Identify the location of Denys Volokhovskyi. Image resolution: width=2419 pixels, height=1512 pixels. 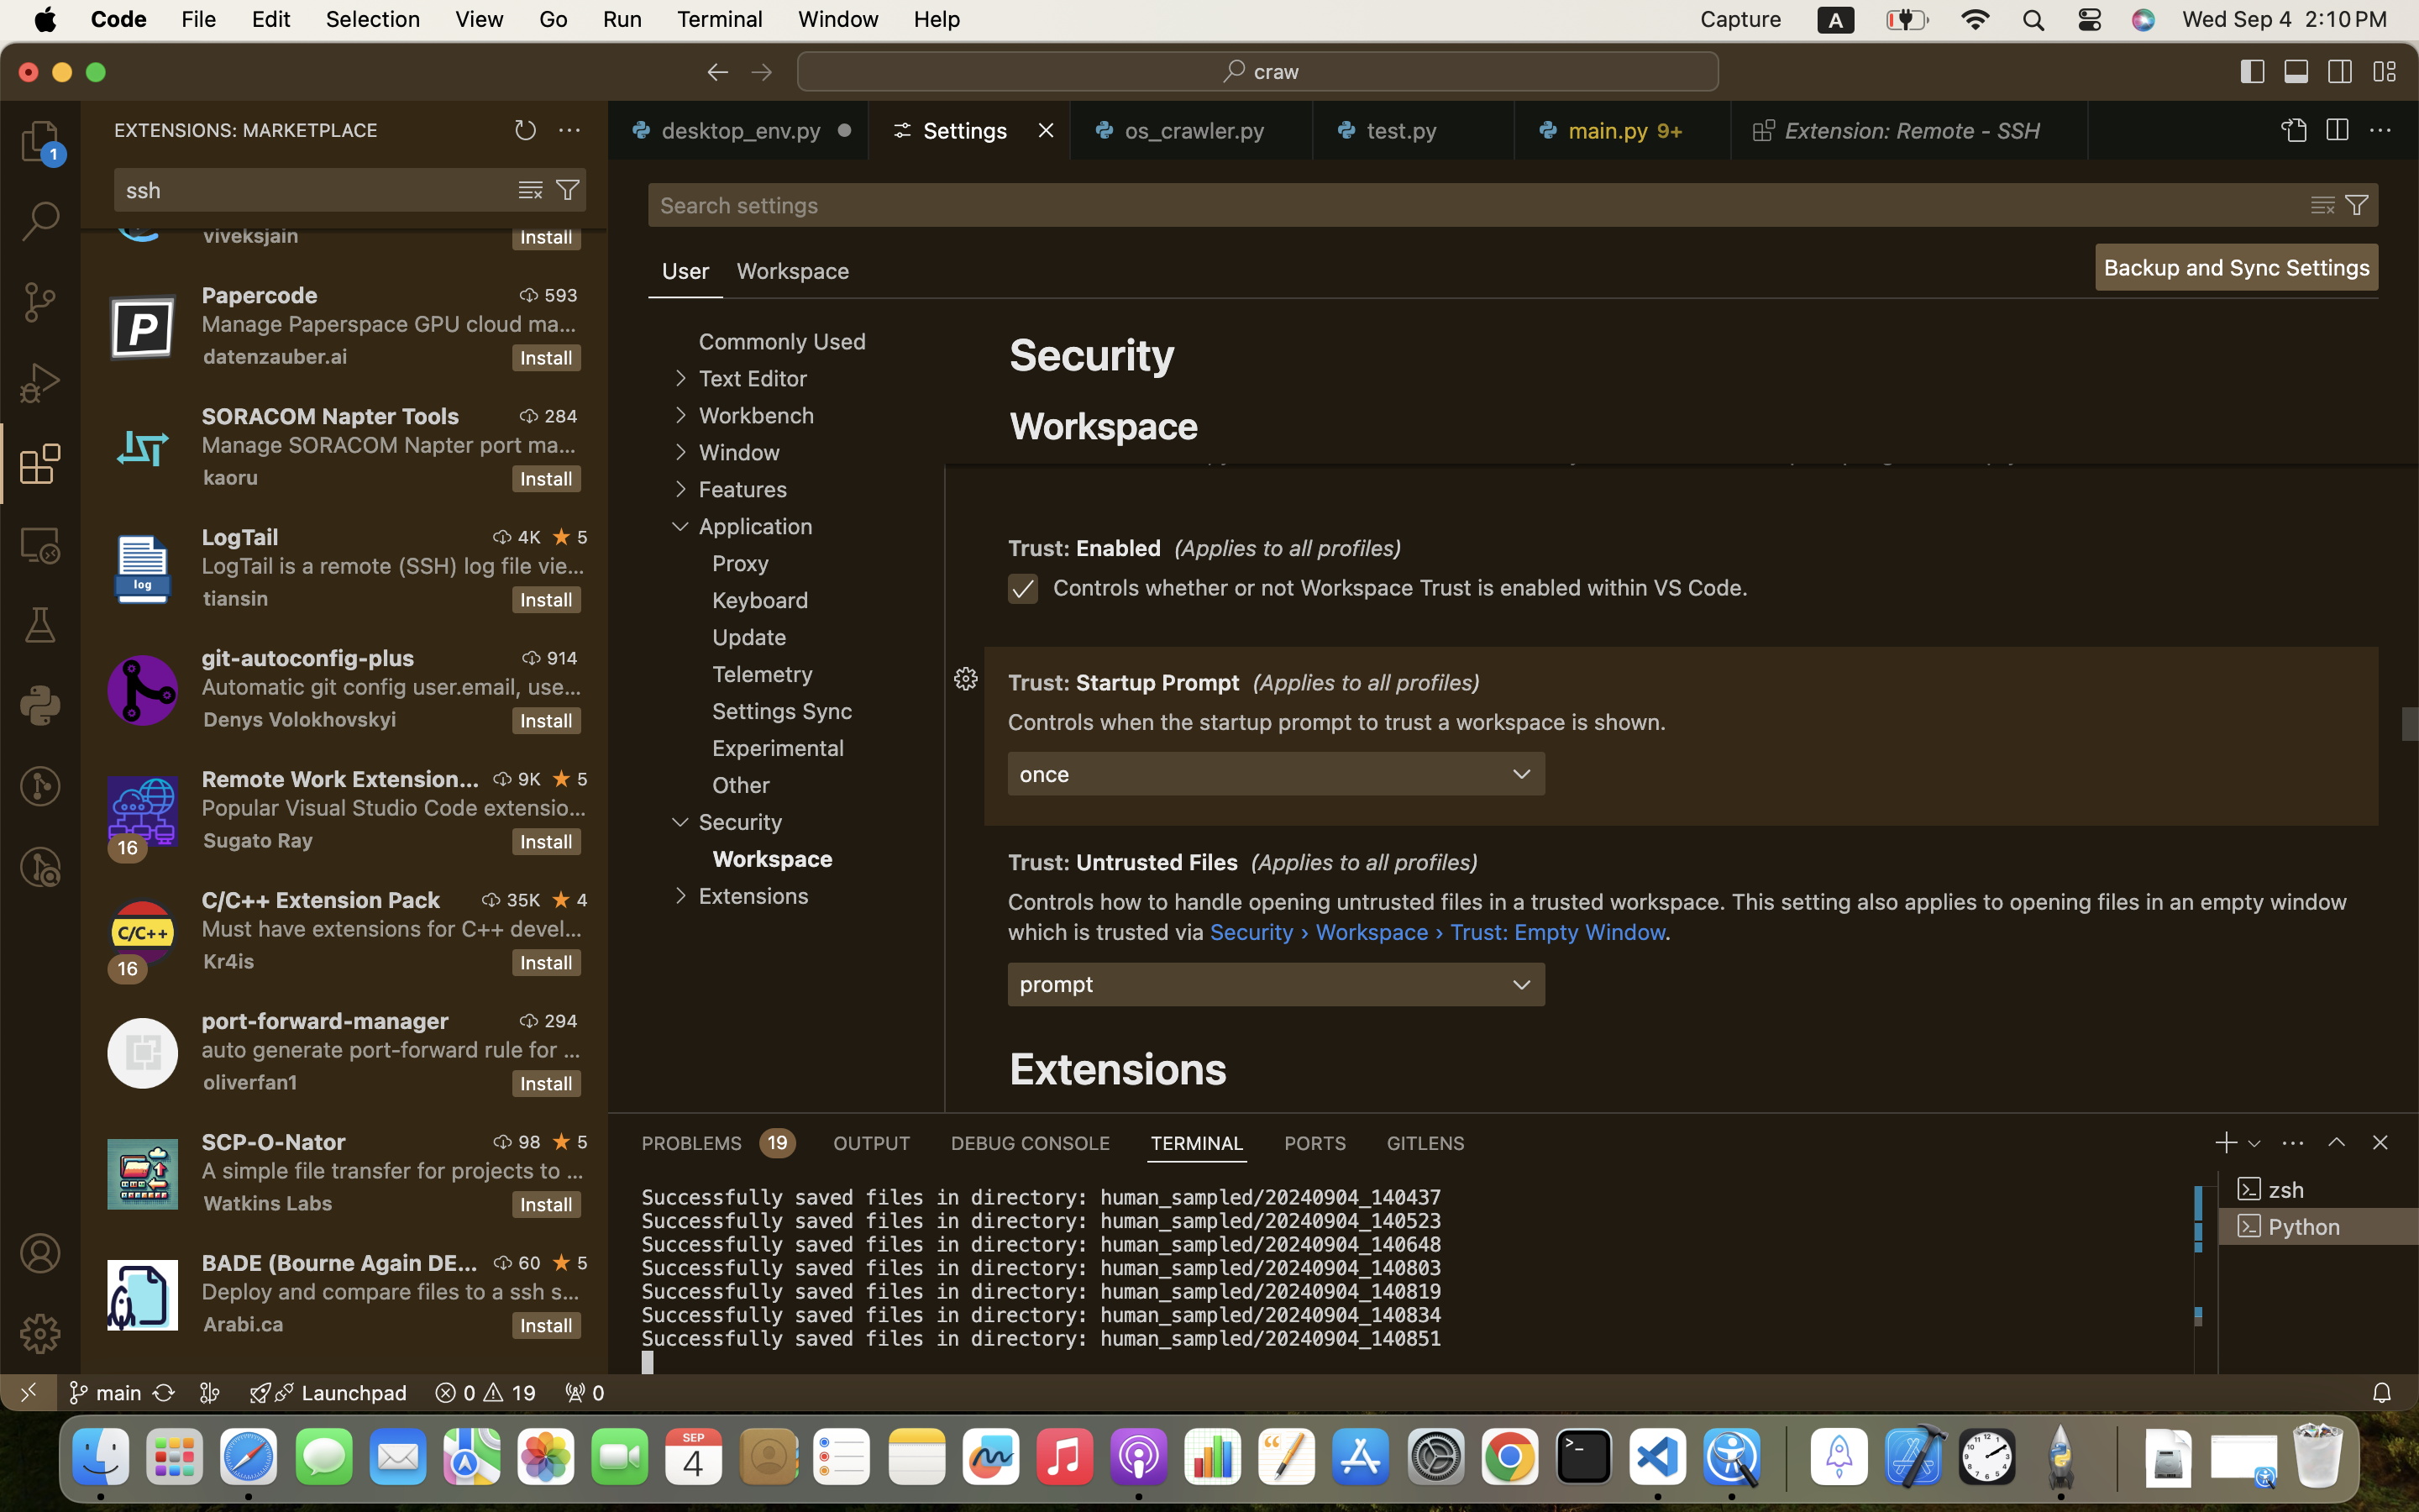
(300, 719).